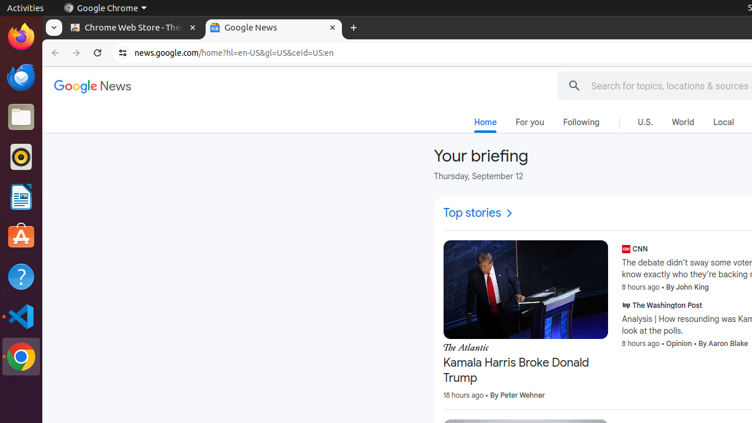 The width and height of the screenshot is (752, 423). I want to click on Google Chrome, so click(105, 8).